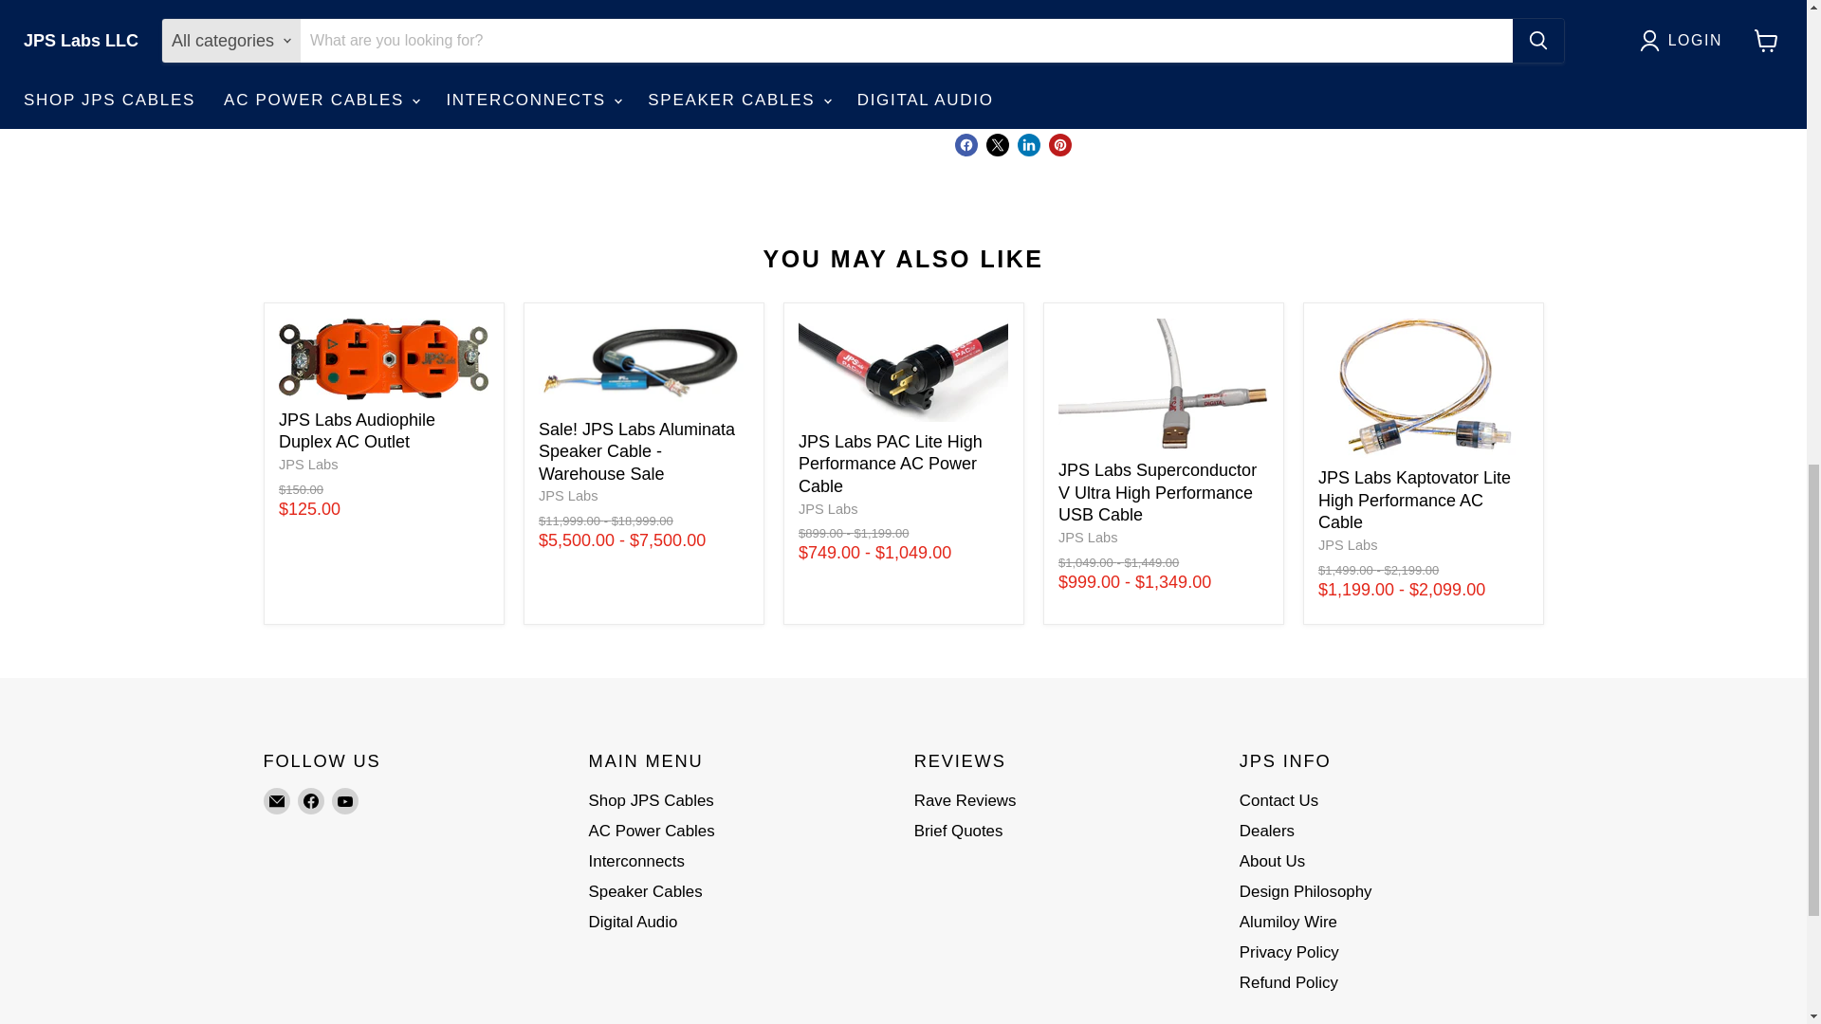 The image size is (1821, 1024). I want to click on JPS Labs, so click(308, 464).